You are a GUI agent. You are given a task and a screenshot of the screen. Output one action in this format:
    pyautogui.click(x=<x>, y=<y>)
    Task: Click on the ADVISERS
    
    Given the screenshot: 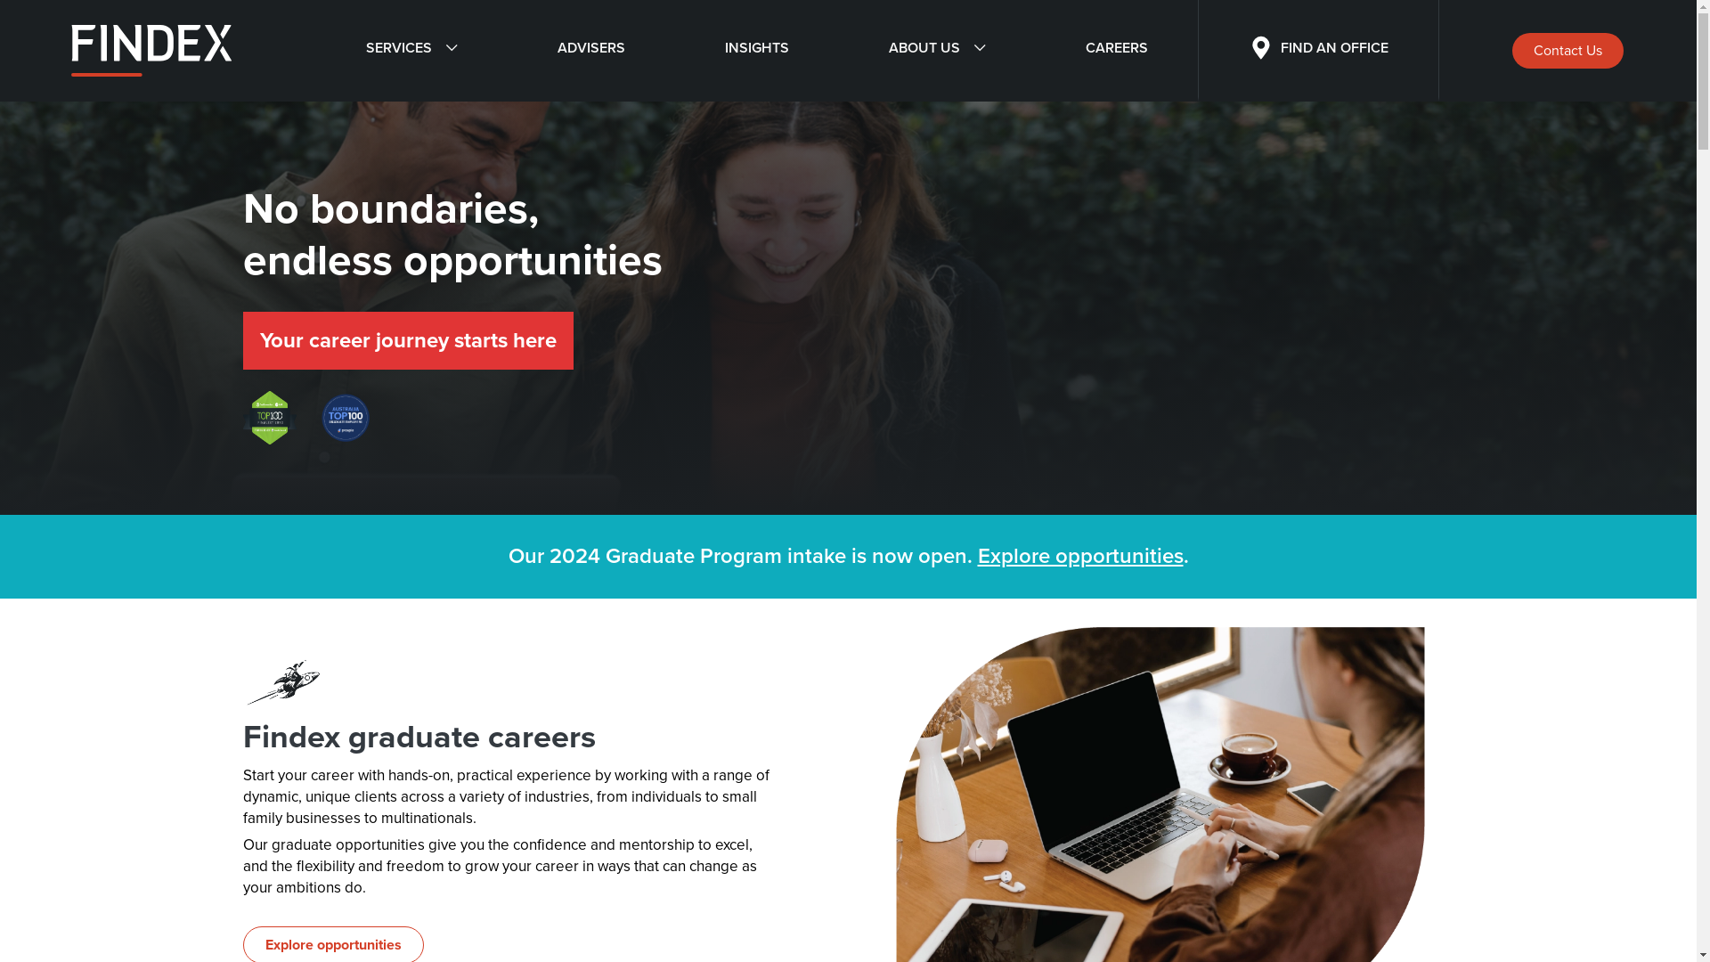 What is the action you would take?
    pyautogui.click(x=591, y=51)
    